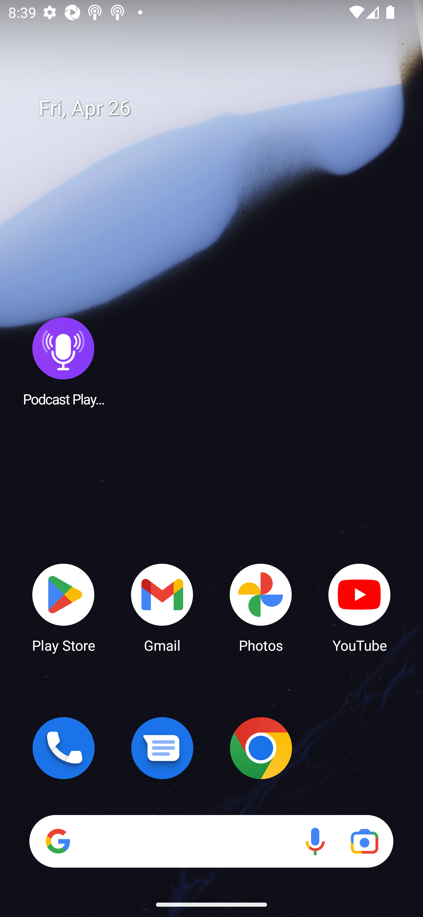 The width and height of the screenshot is (423, 917). What do you see at coordinates (162, 748) in the screenshot?
I see `Messages` at bounding box center [162, 748].